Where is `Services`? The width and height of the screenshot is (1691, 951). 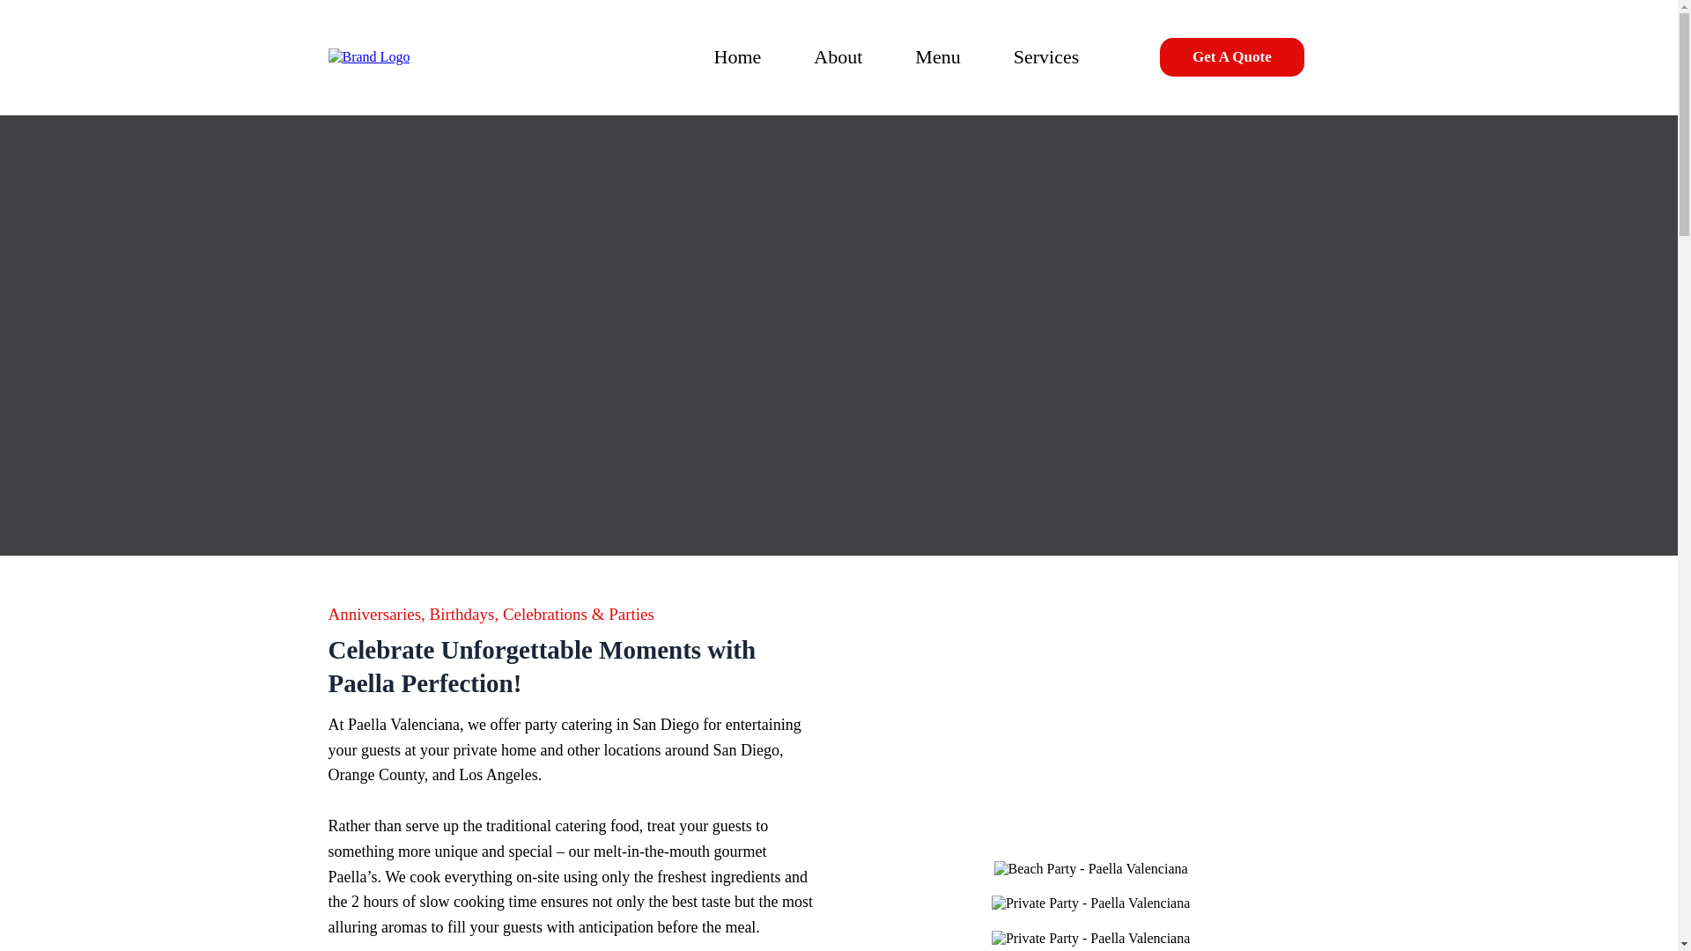
Services is located at coordinates (1046, 57).